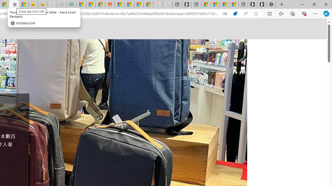 The height and width of the screenshot is (186, 332). I want to click on Copilot (Ctrl+Shift+.), so click(326, 13).